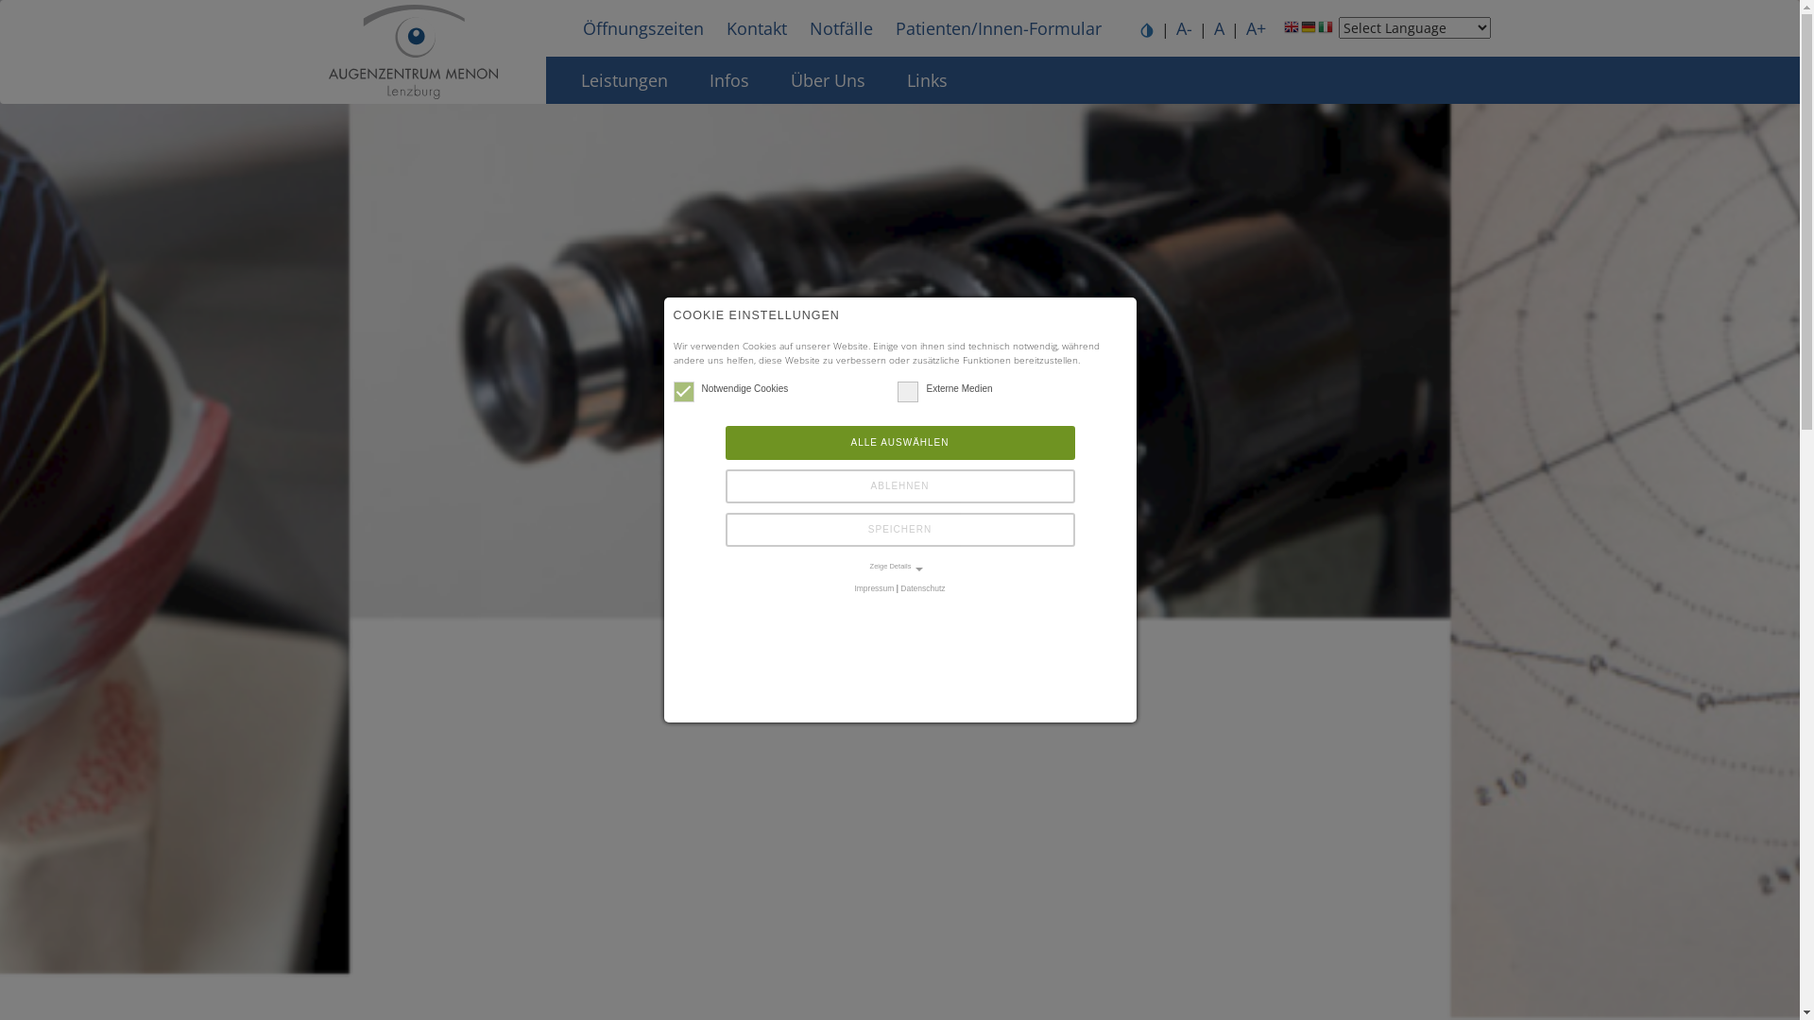 The height and width of the screenshot is (1020, 1814). Describe the element at coordinates (874, 588) in the screenshot. I see `Impressum` at that location.